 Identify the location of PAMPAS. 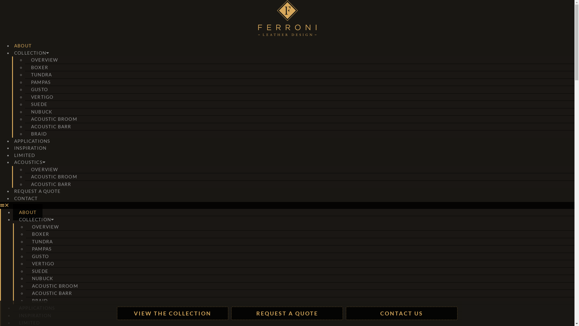
(41, 82).